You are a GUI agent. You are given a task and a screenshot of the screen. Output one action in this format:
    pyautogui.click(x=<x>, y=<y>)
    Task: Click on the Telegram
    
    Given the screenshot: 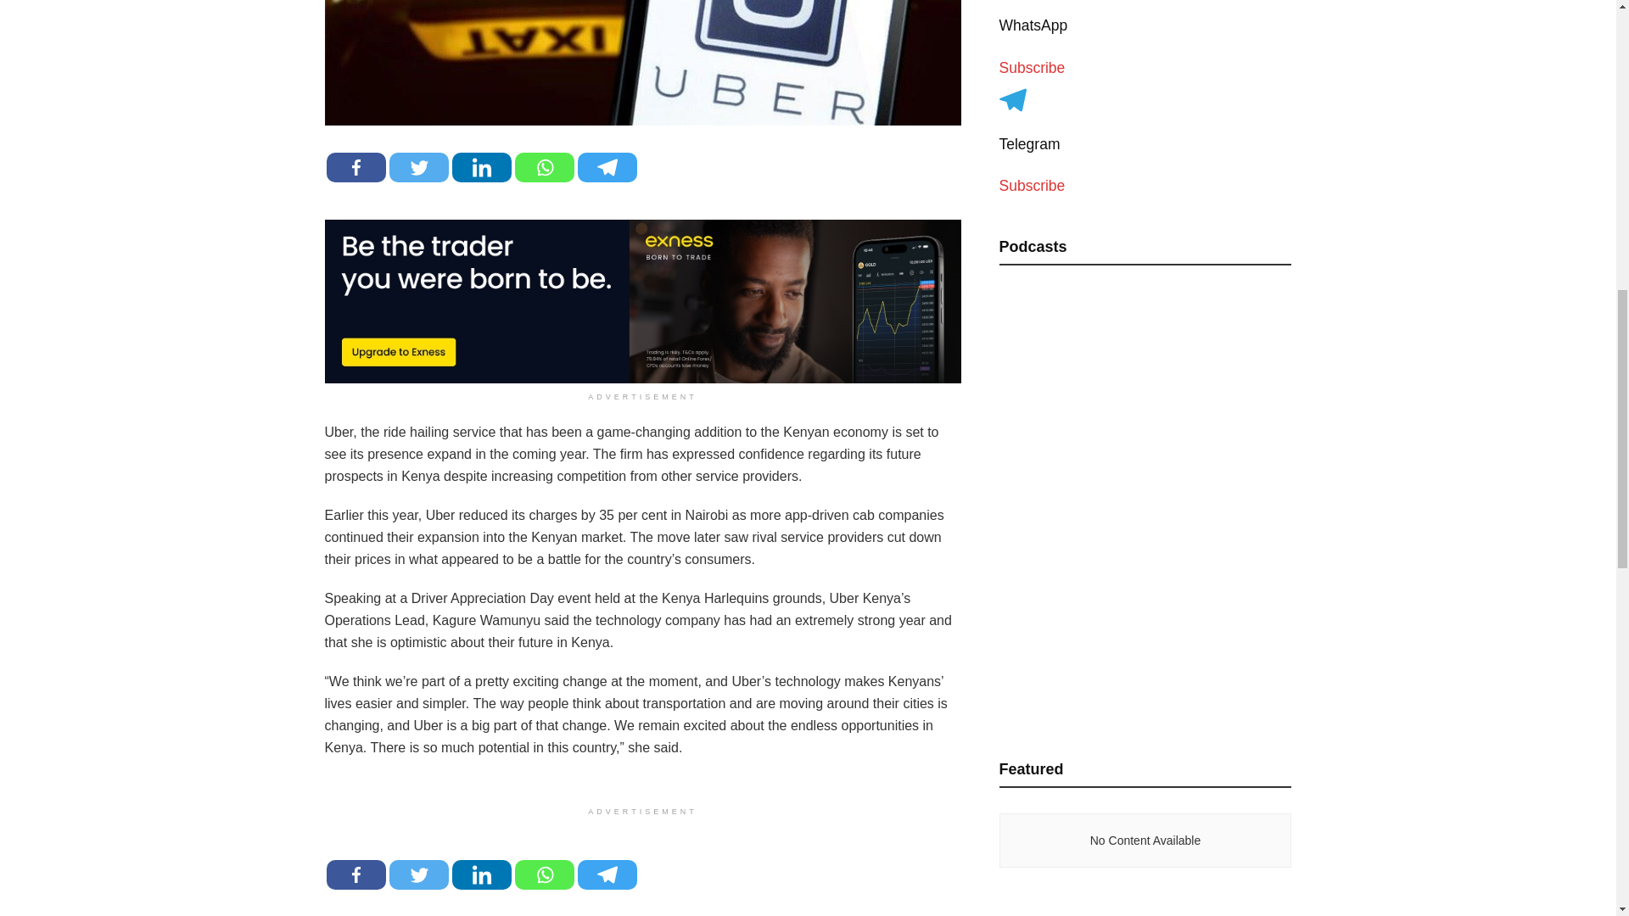 What is the action you would take?
    pyautogui.click(x=606, y=874)
    